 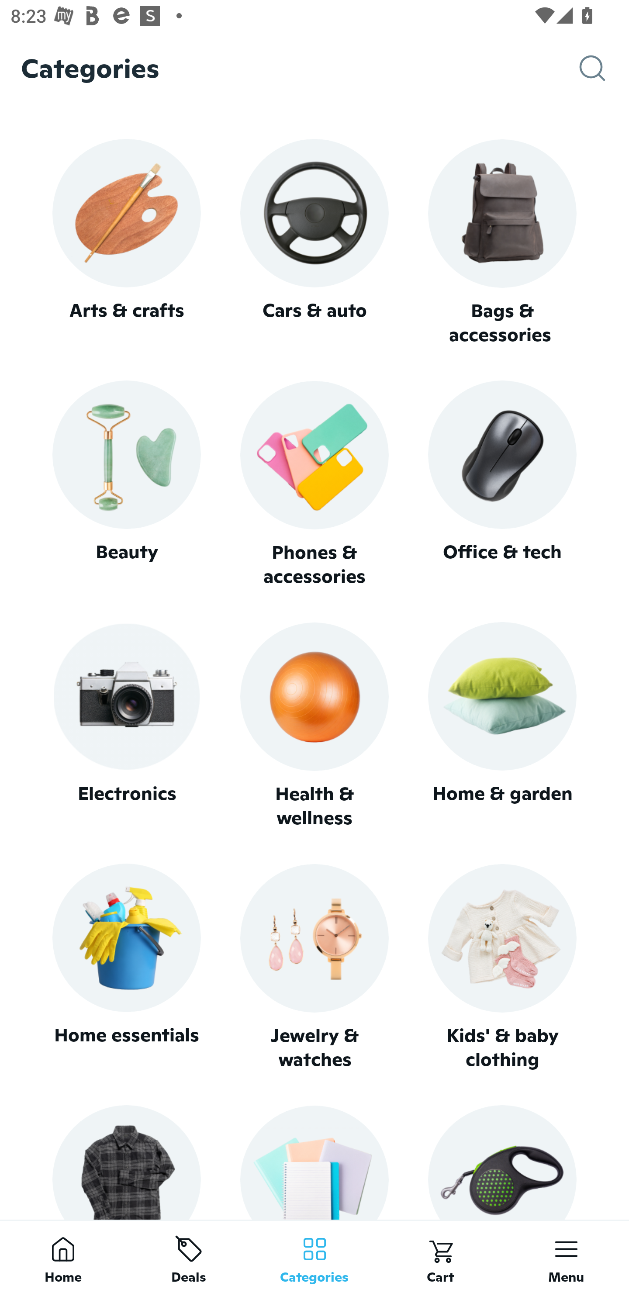 I want to click on Office & tech, so click(x=502, y=484).